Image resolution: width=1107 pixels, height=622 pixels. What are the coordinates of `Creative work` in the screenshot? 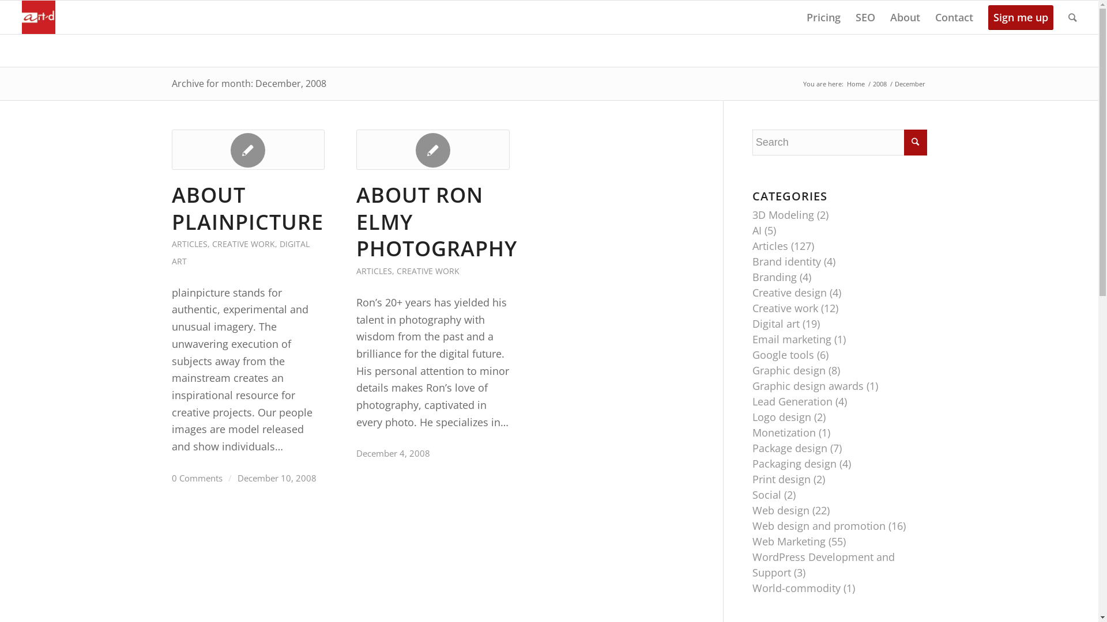 It's located at (785, 308).